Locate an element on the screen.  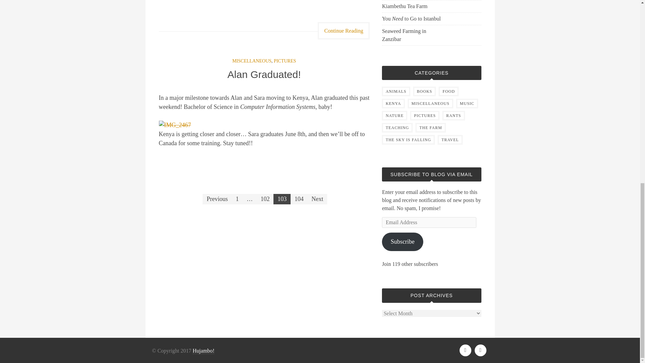
ANIMALS is located at coordinates (396, 91).